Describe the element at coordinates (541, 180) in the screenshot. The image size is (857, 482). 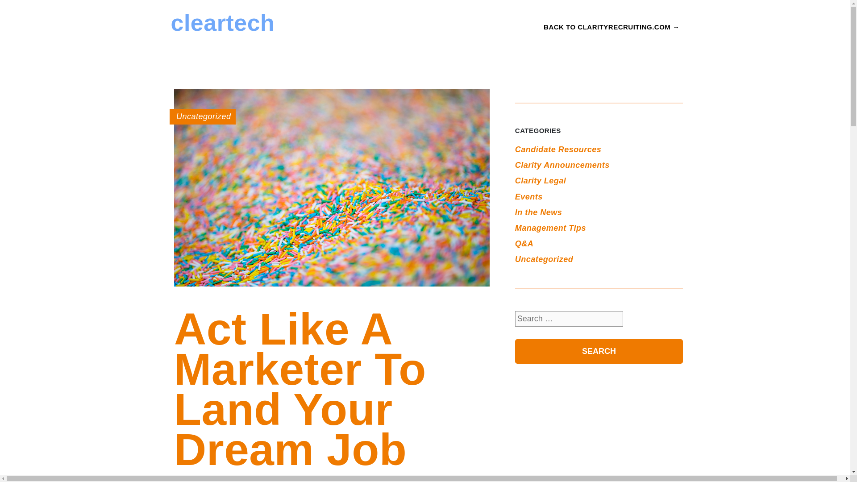
I see `Clarity Legal` at that location.